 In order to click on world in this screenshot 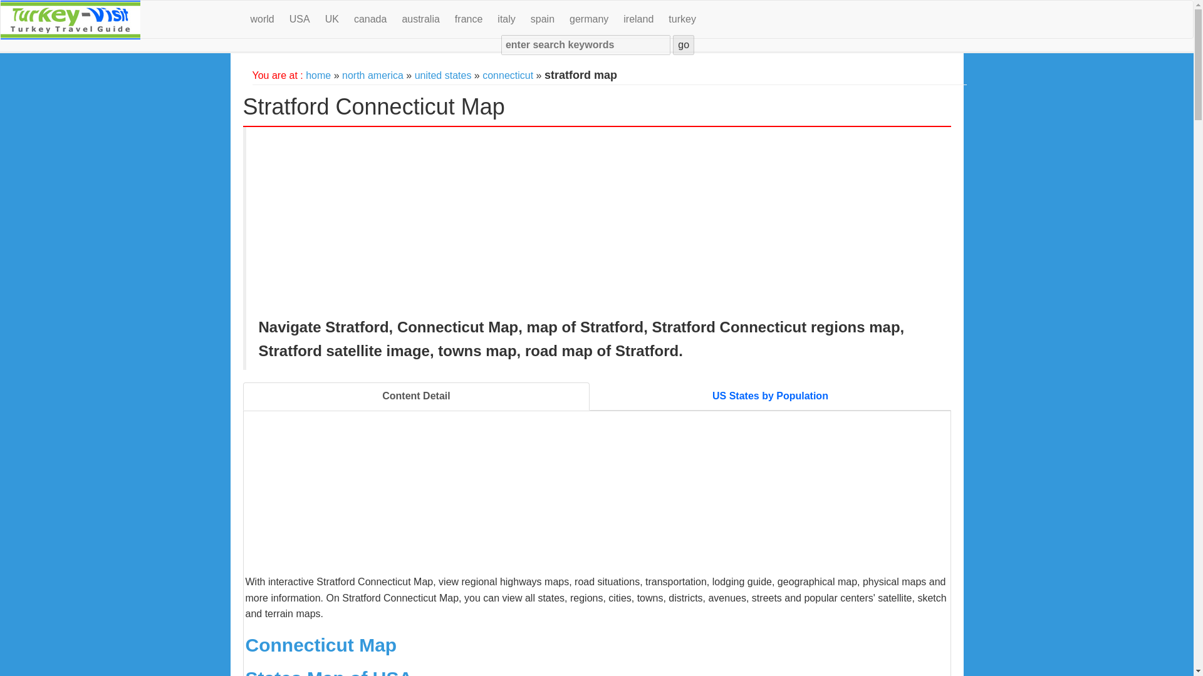, I will do `click(269, 19)`.